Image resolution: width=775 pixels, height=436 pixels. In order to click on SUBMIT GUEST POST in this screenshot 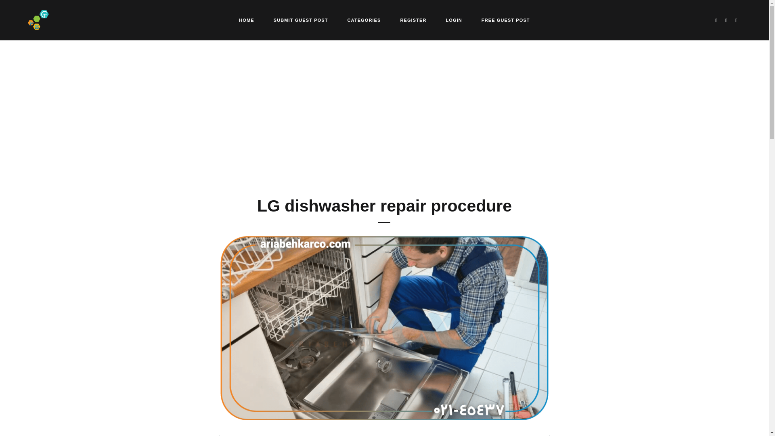, I will do `click(300, 20)`.